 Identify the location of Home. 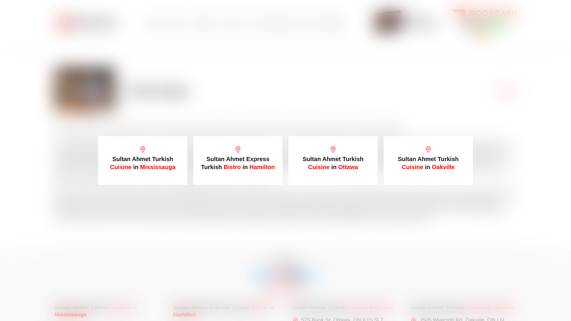
(154, 23).